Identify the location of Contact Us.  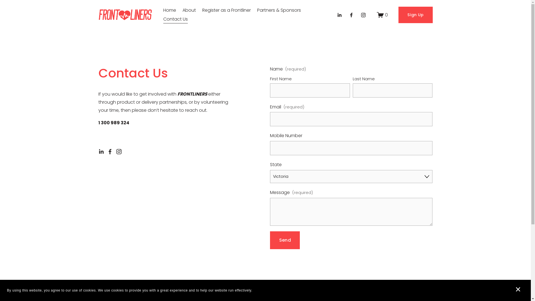
(176, 20).